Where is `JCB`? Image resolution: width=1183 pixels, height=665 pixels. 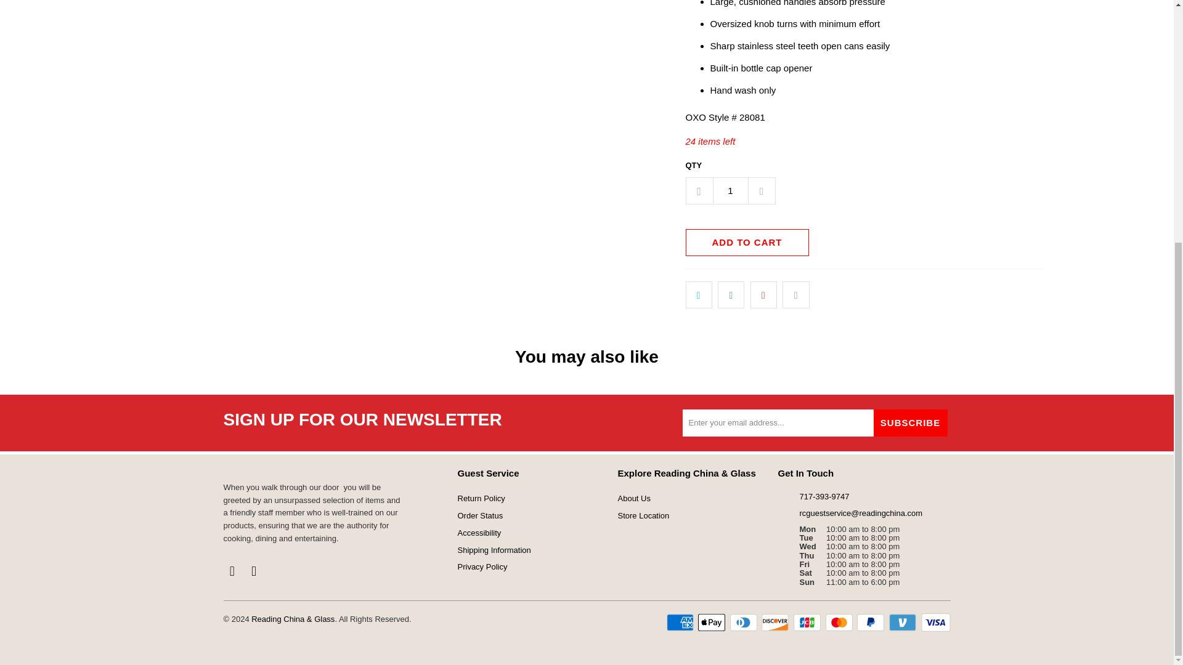 JCB is located at coordinates (808, 622).